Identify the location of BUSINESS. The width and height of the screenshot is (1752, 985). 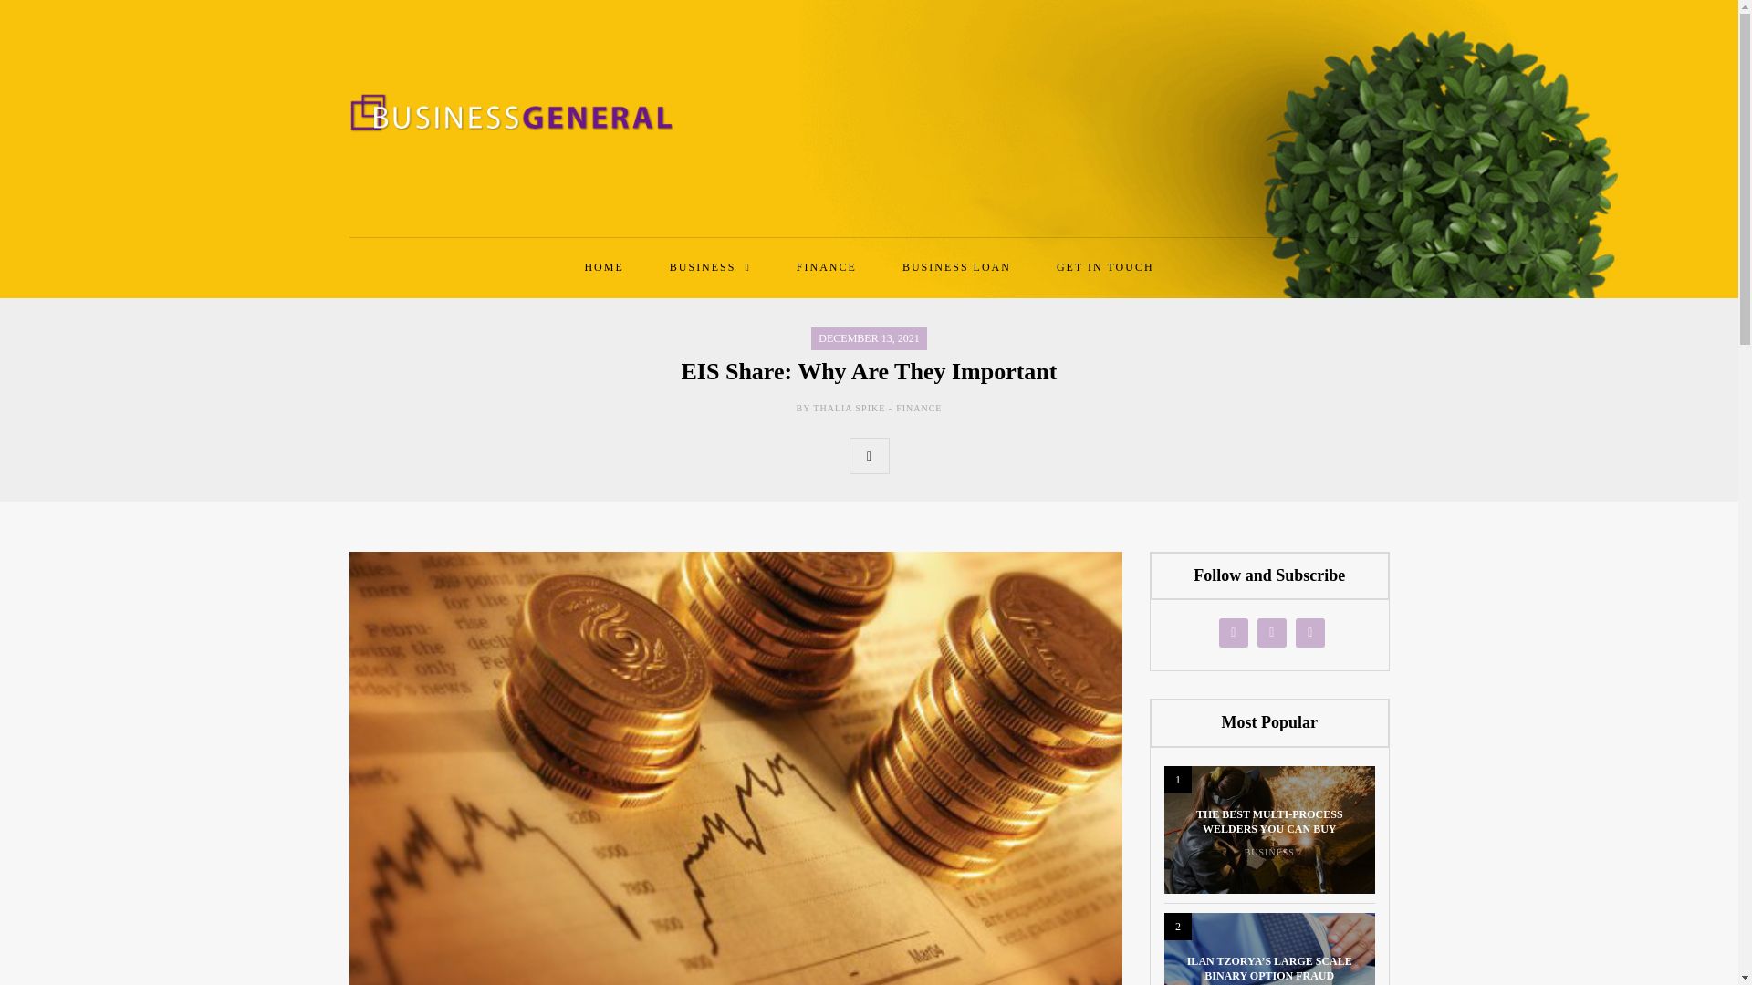
(1268, 852).